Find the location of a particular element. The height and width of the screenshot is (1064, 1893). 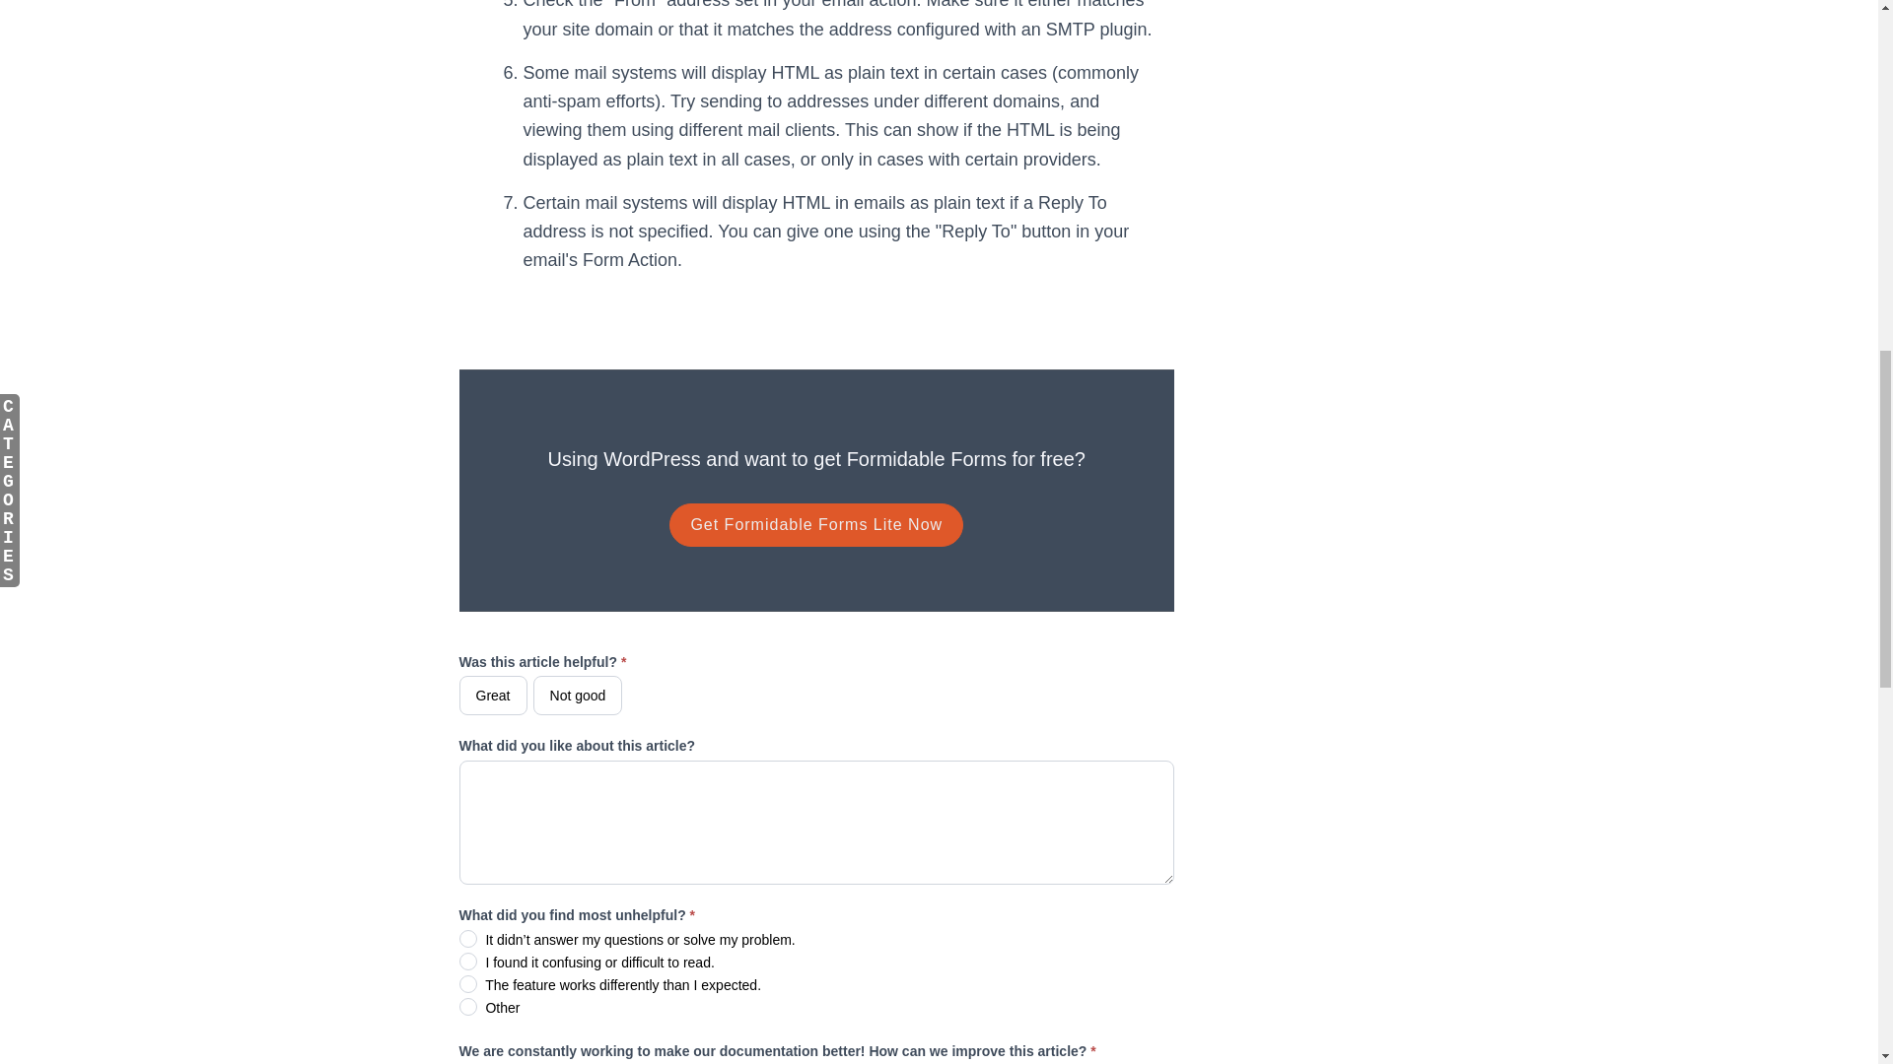

I found it confusing or difficult to read. is located at coordinates (467, 961).